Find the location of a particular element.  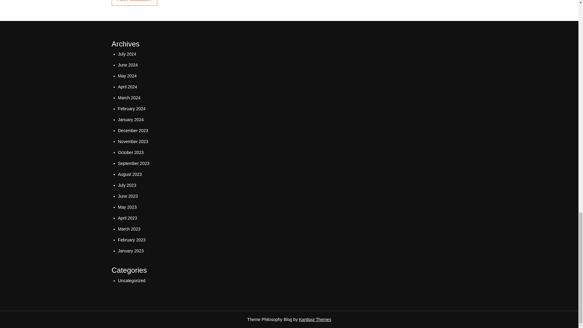

September 2023 is located at coordinates (133, 163).